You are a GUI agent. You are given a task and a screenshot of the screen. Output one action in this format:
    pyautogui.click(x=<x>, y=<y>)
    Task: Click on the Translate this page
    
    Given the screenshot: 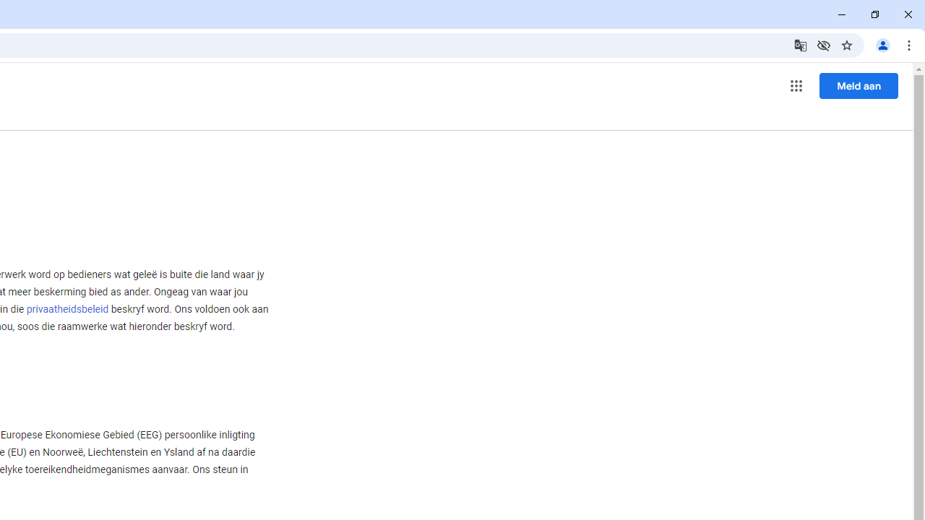 What is the action you would take?
    pyautogui.click(x=801, y=45)
    